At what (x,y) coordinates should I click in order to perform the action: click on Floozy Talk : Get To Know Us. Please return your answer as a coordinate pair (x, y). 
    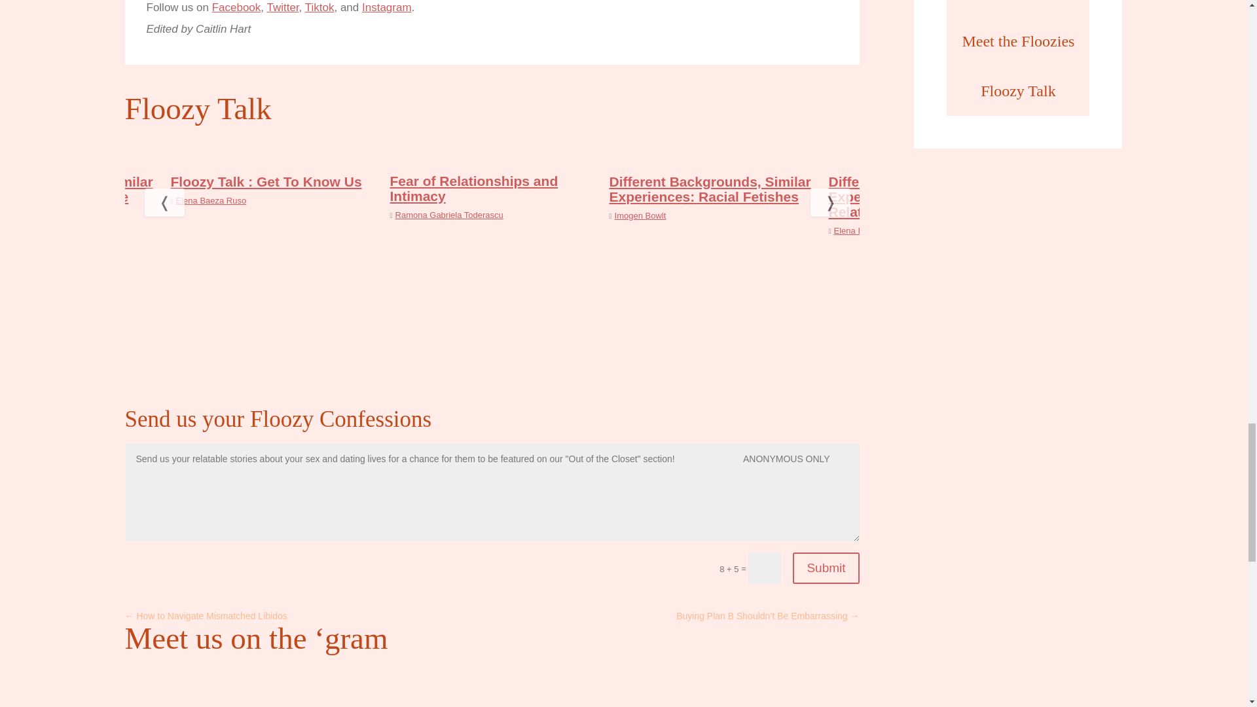
    Looking at the image, I should click on (266, 181).